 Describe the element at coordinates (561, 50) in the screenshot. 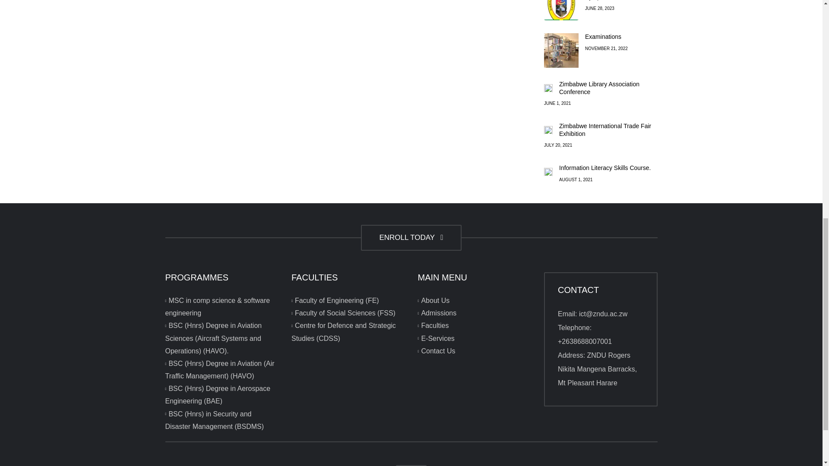

I see `Examinations` at that location.